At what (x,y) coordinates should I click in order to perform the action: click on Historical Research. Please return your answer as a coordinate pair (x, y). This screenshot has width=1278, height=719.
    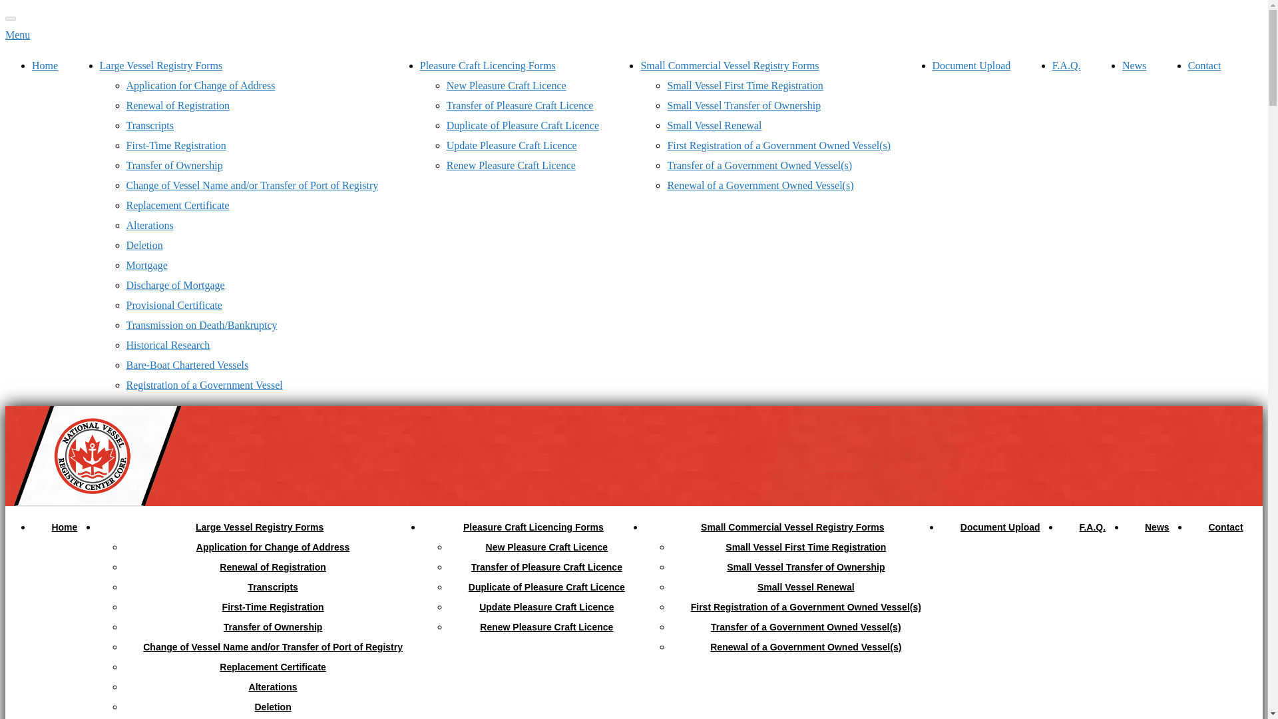
    Looking at the image, I should click on (168, 345).